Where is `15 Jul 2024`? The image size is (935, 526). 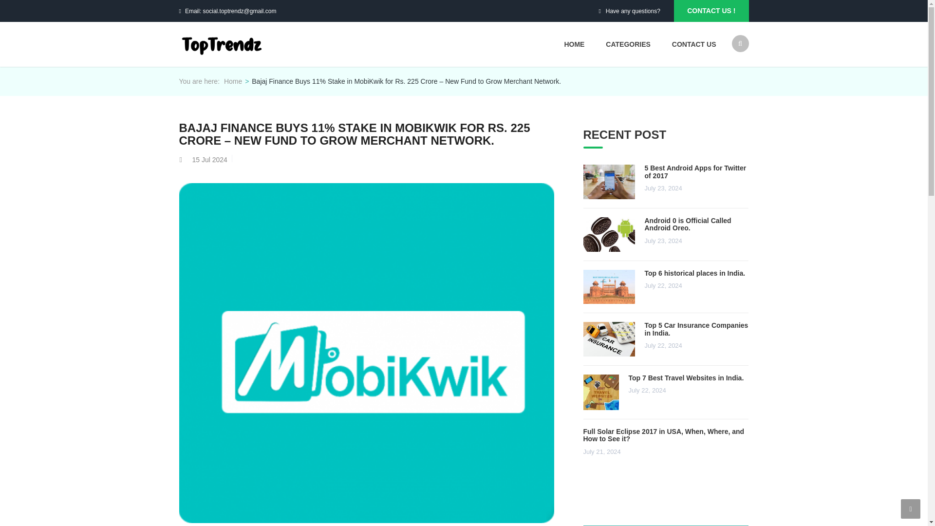 15 Jul 2024 is located at coordinates (209, 159).